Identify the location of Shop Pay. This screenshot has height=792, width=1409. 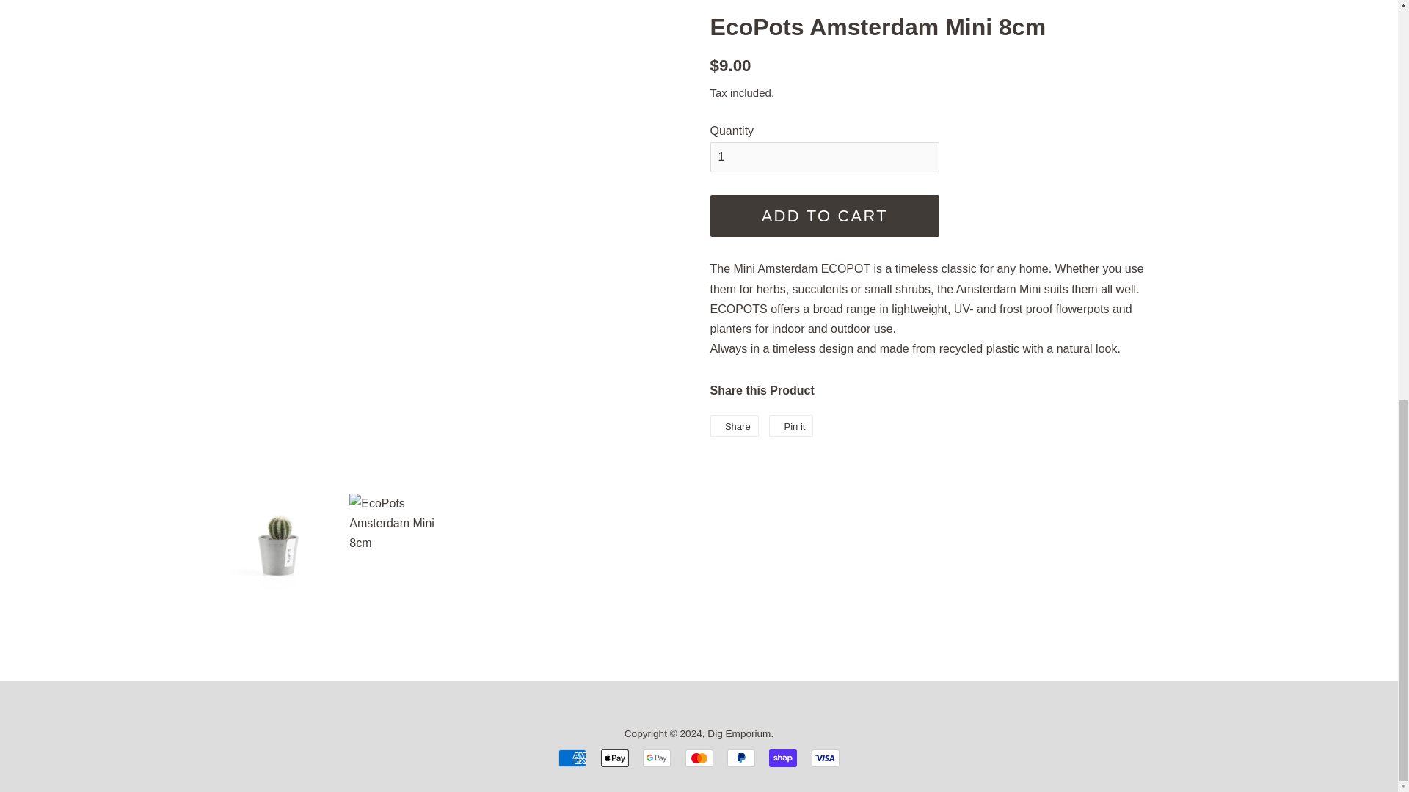
(783, 758).